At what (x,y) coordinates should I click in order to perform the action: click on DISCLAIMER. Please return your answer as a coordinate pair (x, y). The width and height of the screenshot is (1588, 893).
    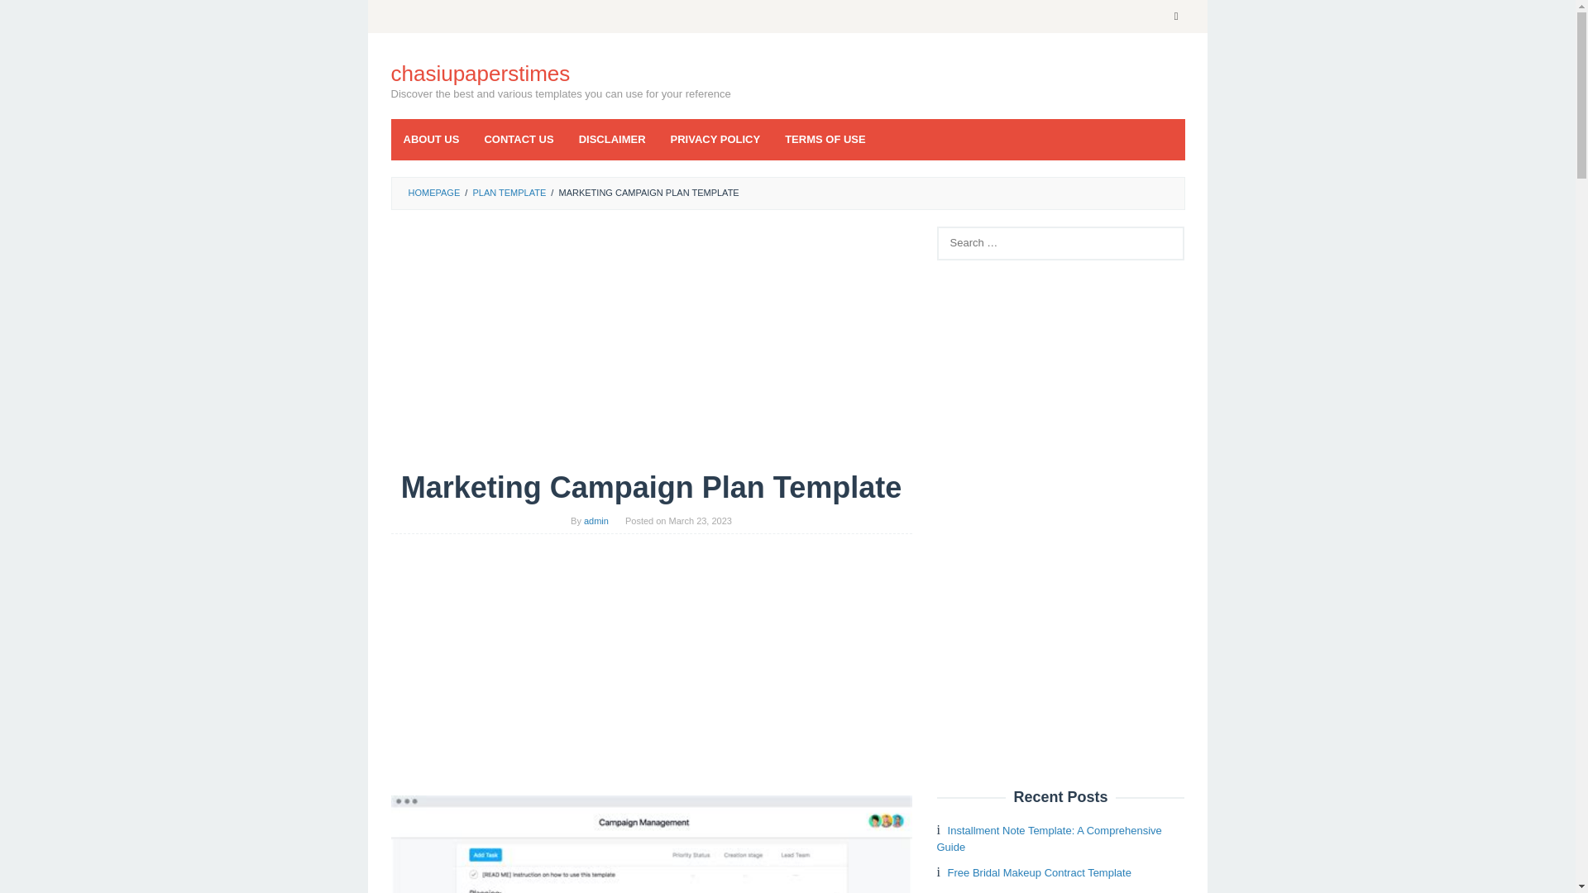
    Looking at the image, I should click on (612, 139).